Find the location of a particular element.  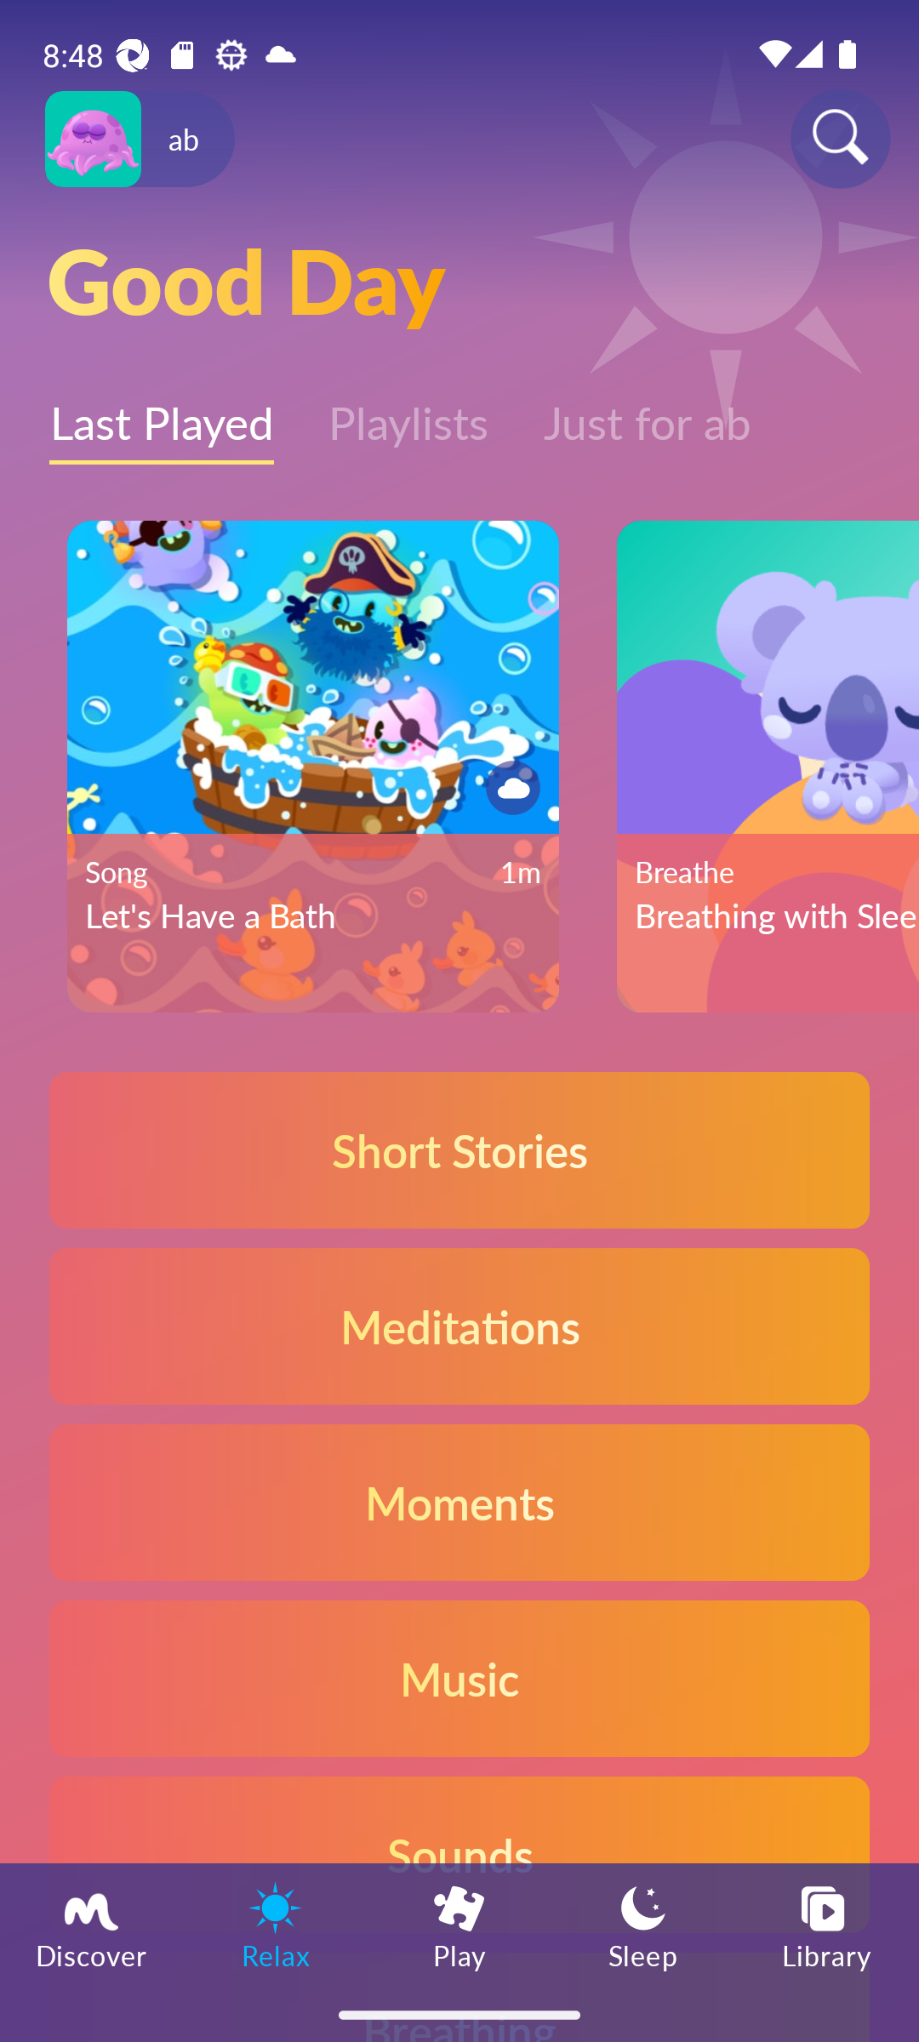

Featured Content Breathe Breathing with SleepyPaws is located at coordinates (768, 767).